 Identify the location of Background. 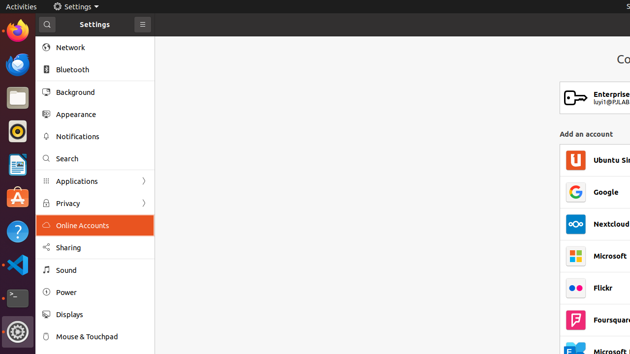
(102, 92).